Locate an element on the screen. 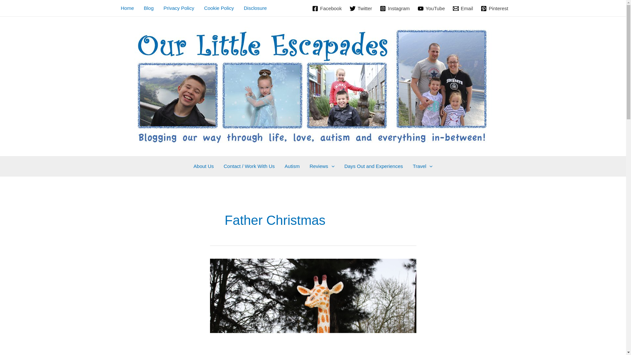  YouTube is located at coordinates (431, 9).